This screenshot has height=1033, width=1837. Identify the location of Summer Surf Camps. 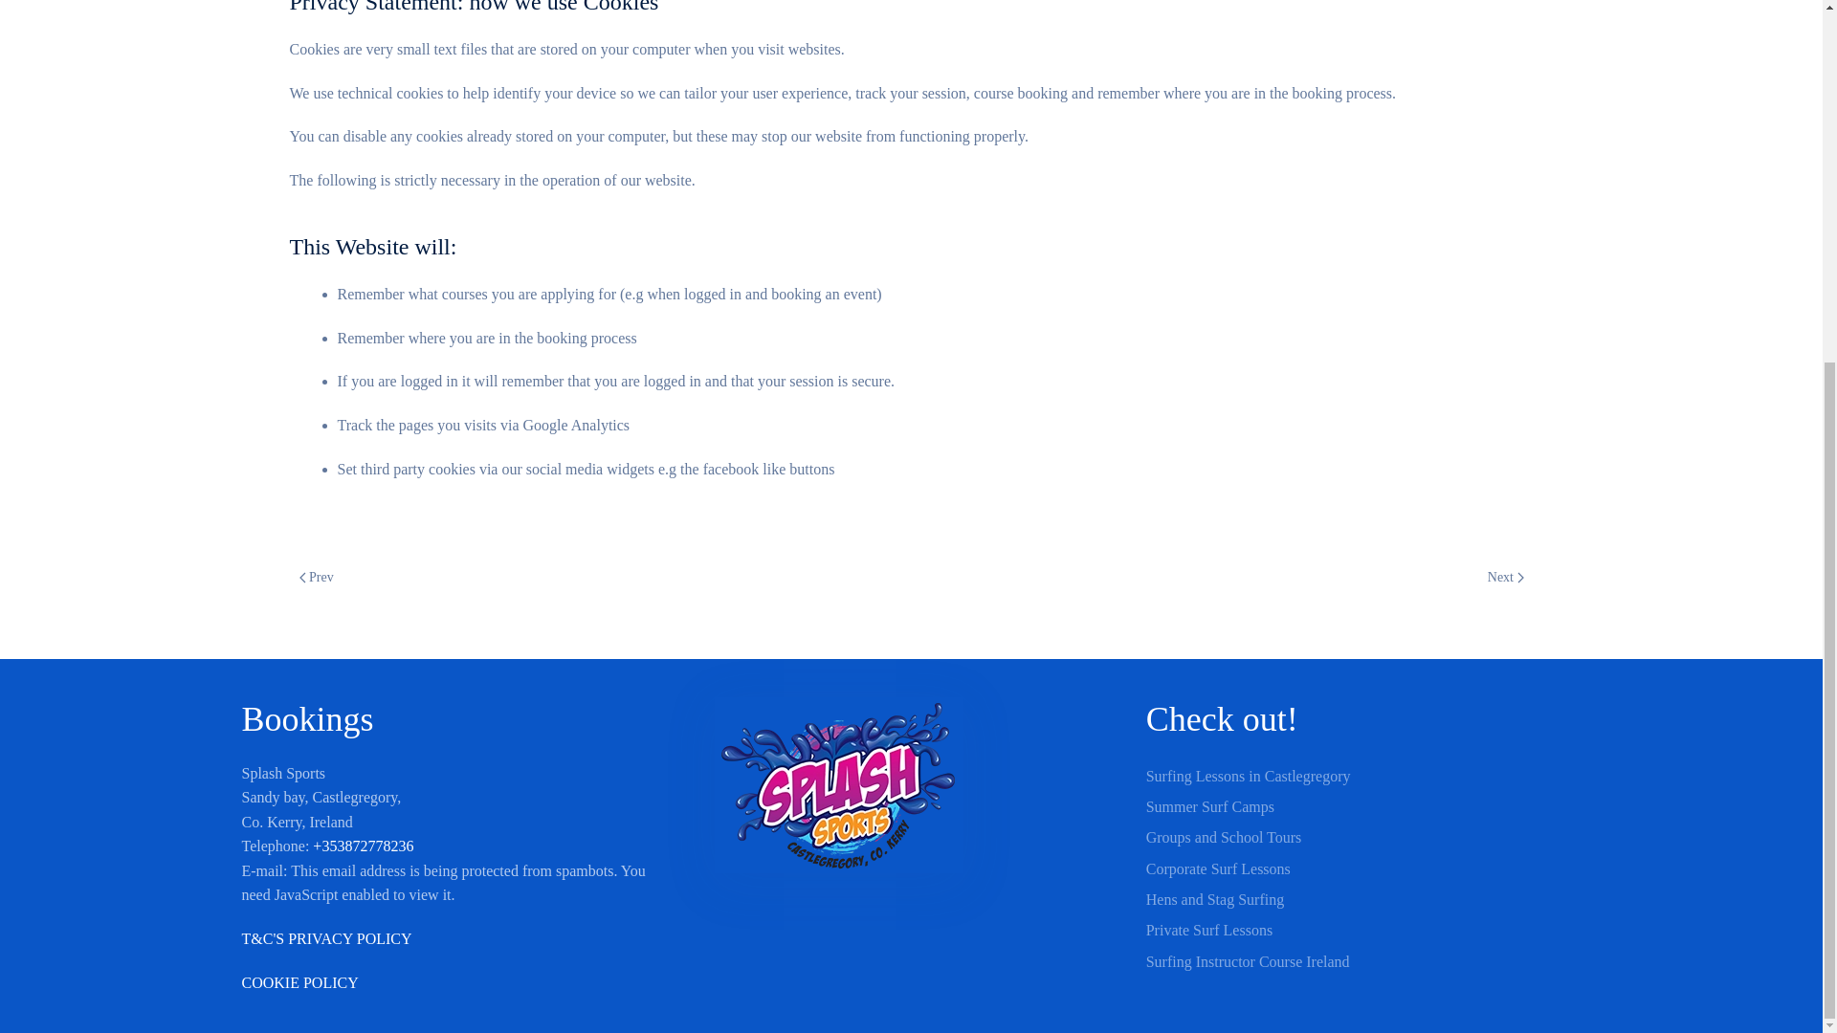
(1364, 807).